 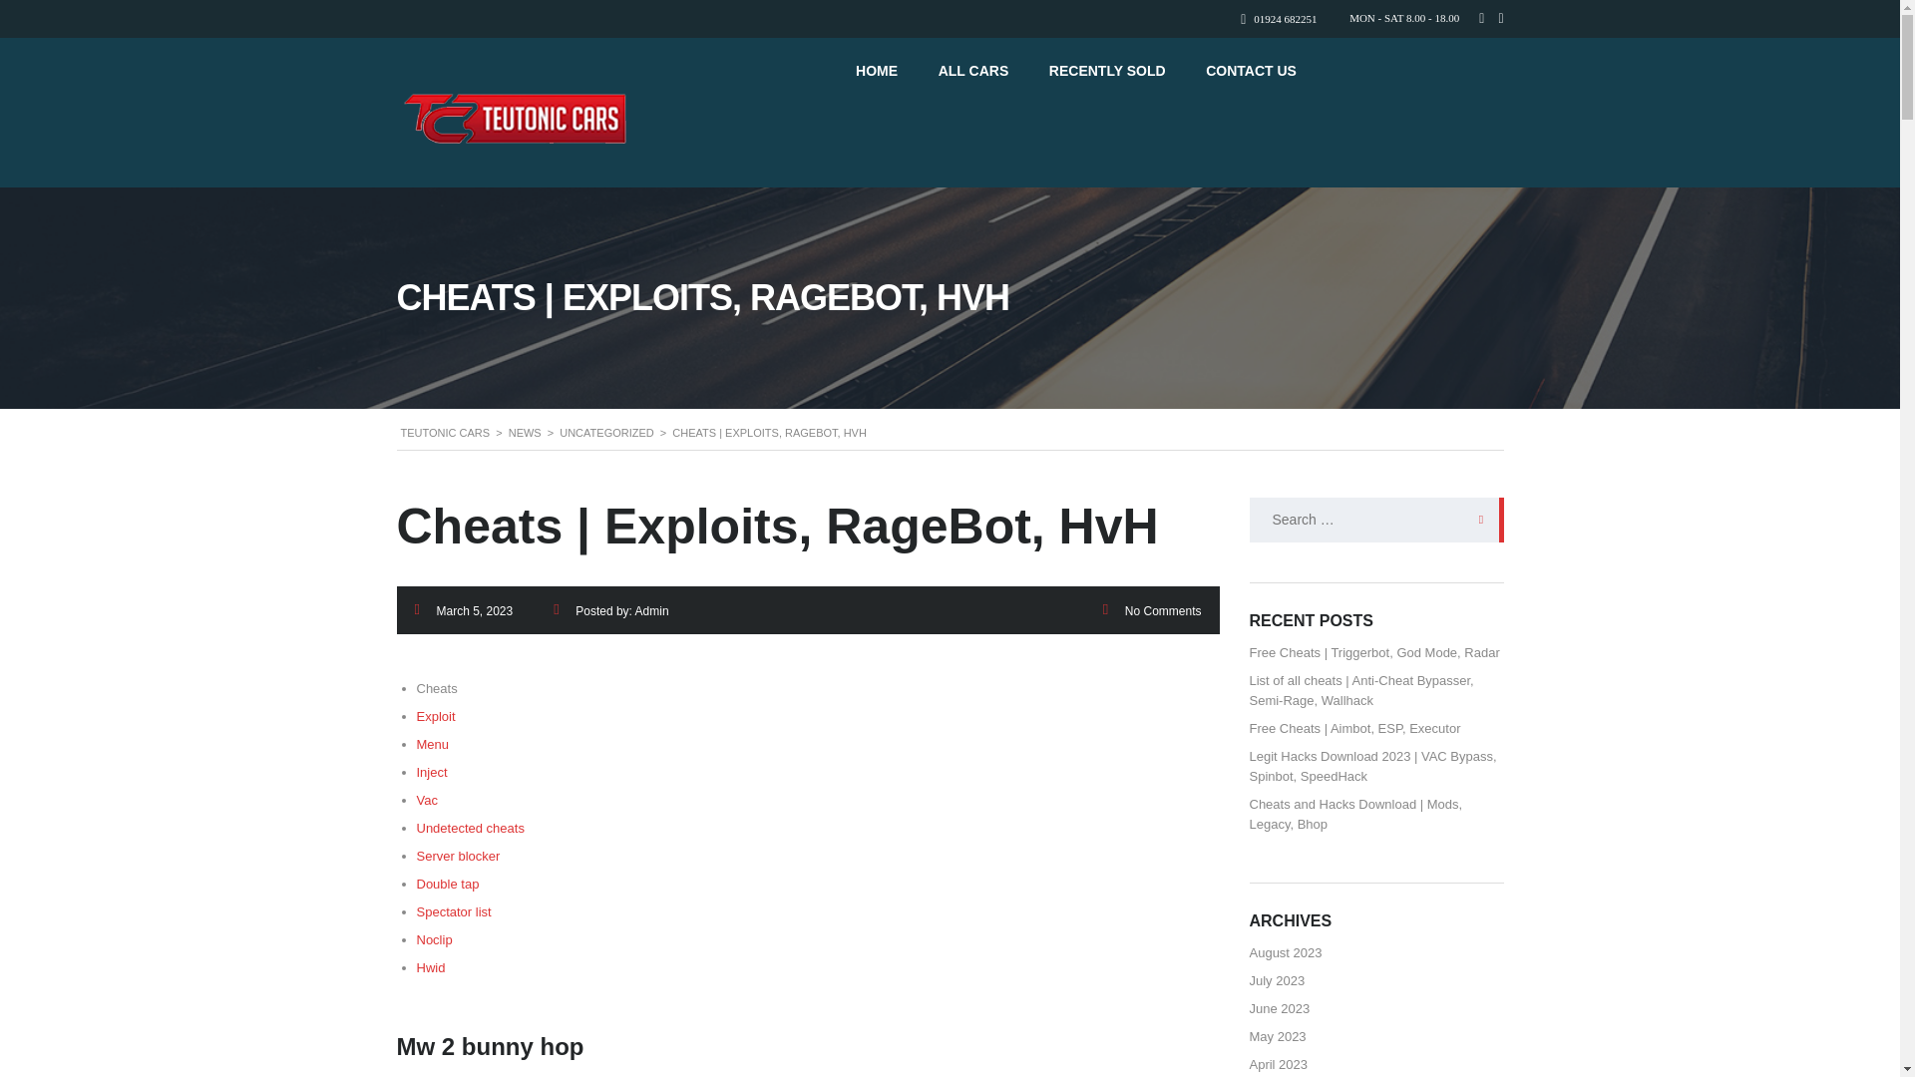 What do you see at coordinates (449, 884) in the screenshot?
I see `Double tap` at bounding box center [449, 884].